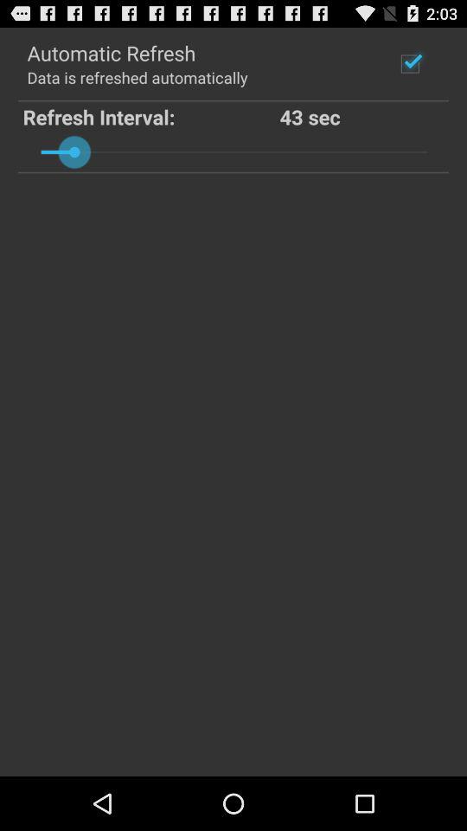  What do you see at coordinates (233, 151) in the screenshot?
I see `launch the icon at the top` at bounding box center [233, 151].